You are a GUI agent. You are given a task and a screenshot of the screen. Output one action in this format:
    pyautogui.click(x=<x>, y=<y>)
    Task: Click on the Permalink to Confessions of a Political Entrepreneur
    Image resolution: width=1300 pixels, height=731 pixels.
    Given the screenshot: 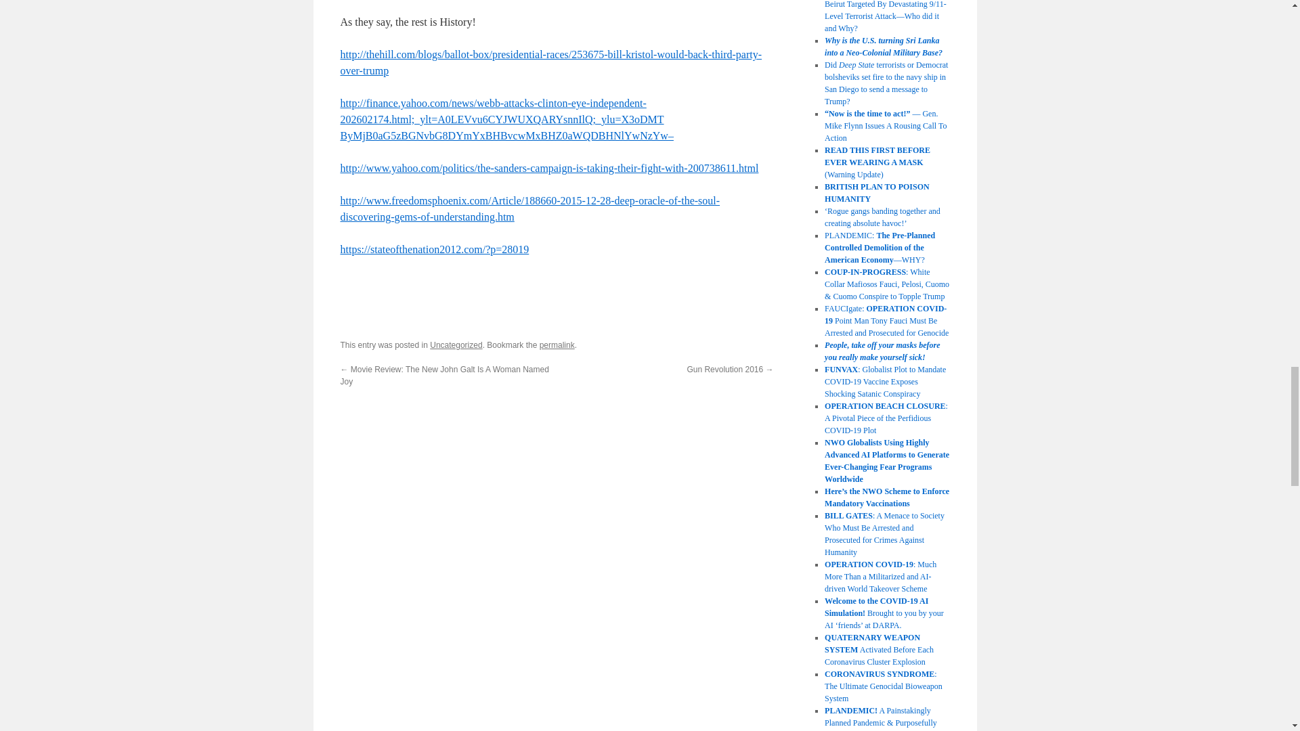 What is the action you would take?
    pyautogui.click(x=557, y=345)
    